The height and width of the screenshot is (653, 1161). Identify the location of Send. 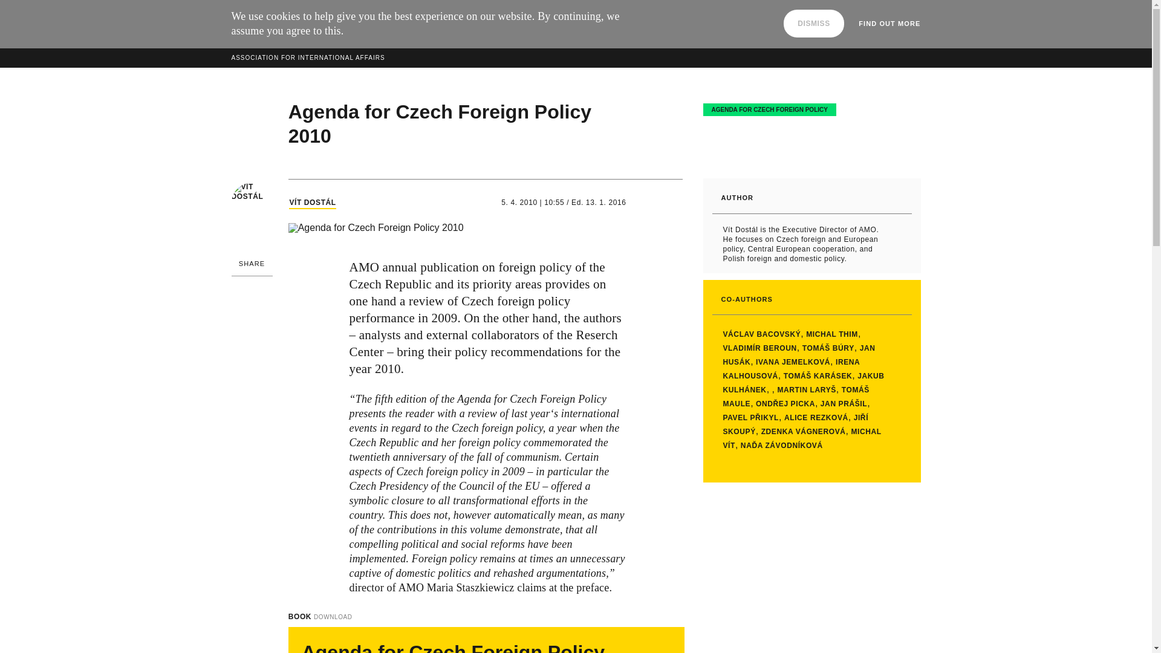
(411, 1).